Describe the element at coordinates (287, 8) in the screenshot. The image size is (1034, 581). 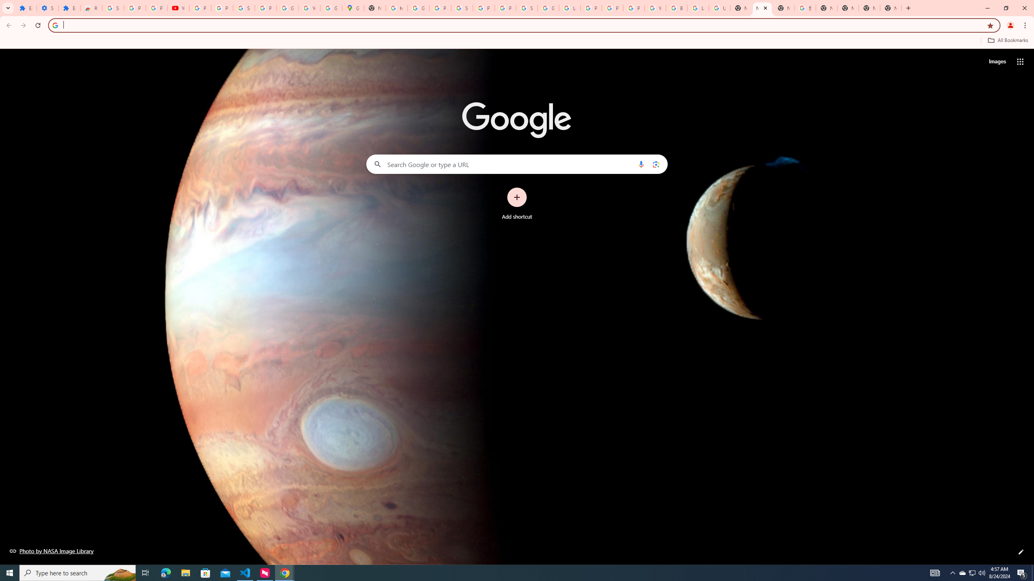
I see `Google Account` at that location.